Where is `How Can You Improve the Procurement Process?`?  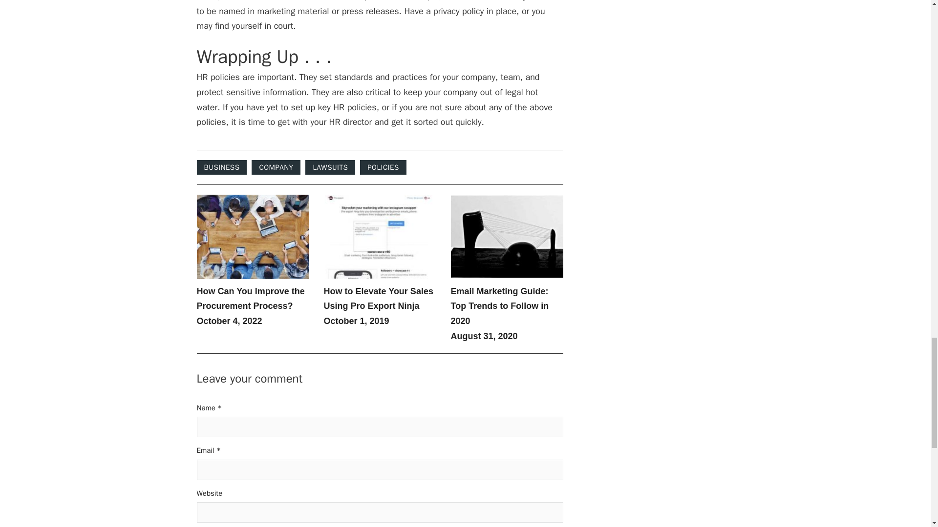
How Can You Improve the Procurement Process? is located at coordinates (250, 299).